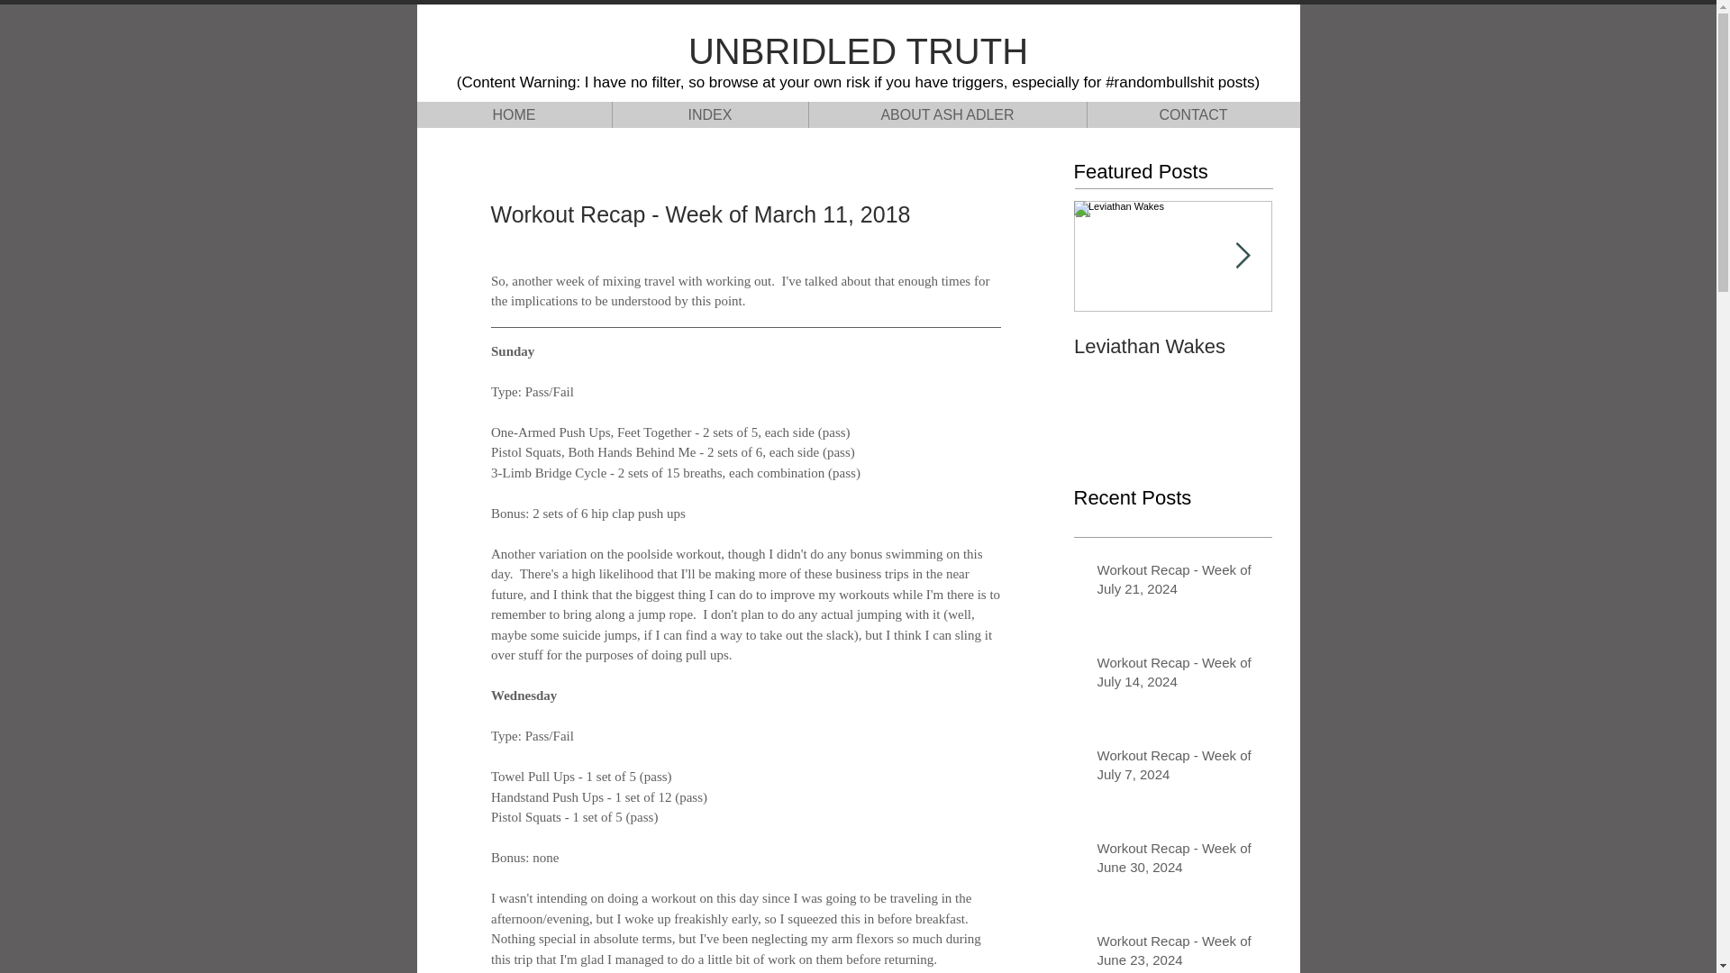 This screenshot has width=1730, height=973. Describe the element at coordinates (1179, 768) in the screenshot. I see `Workout Recap - Week of July 7, 2024` at that location.